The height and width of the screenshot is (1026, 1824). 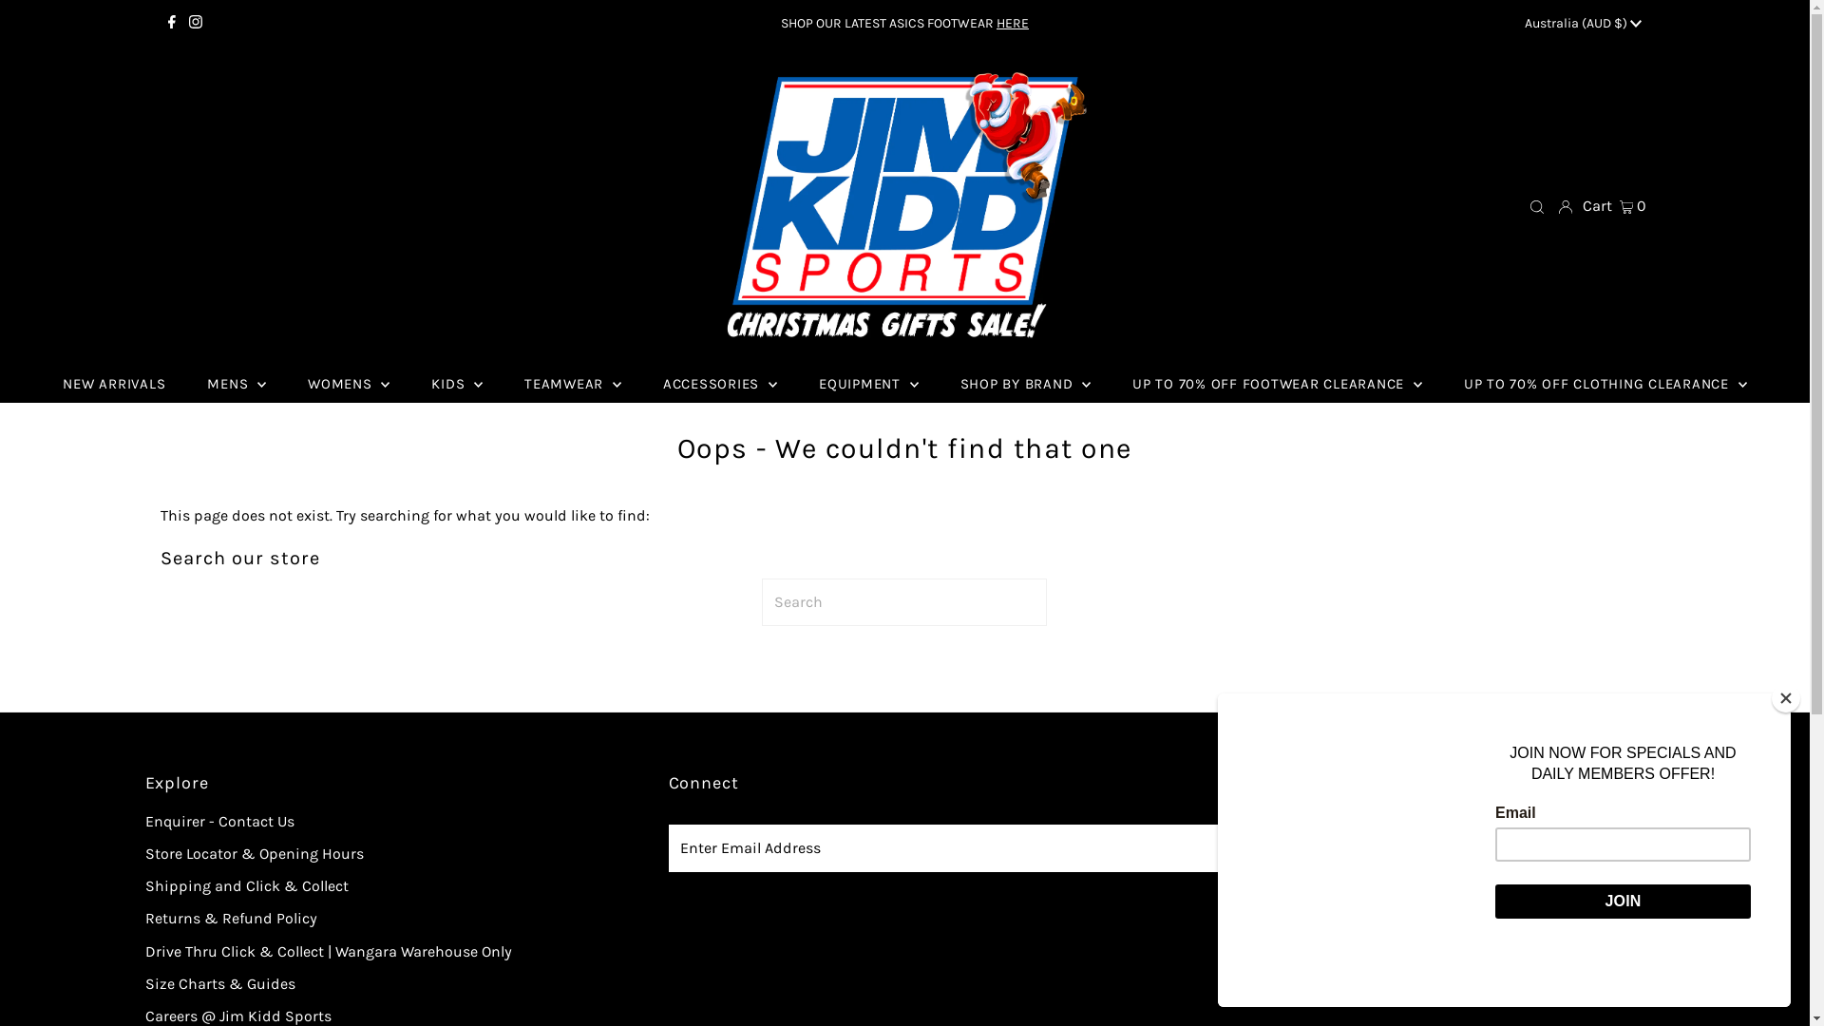 What do you see at coordinates (230, 918) in the screenshot?
I see `Returns & Refund Policy` at bounding box center [230, 918].